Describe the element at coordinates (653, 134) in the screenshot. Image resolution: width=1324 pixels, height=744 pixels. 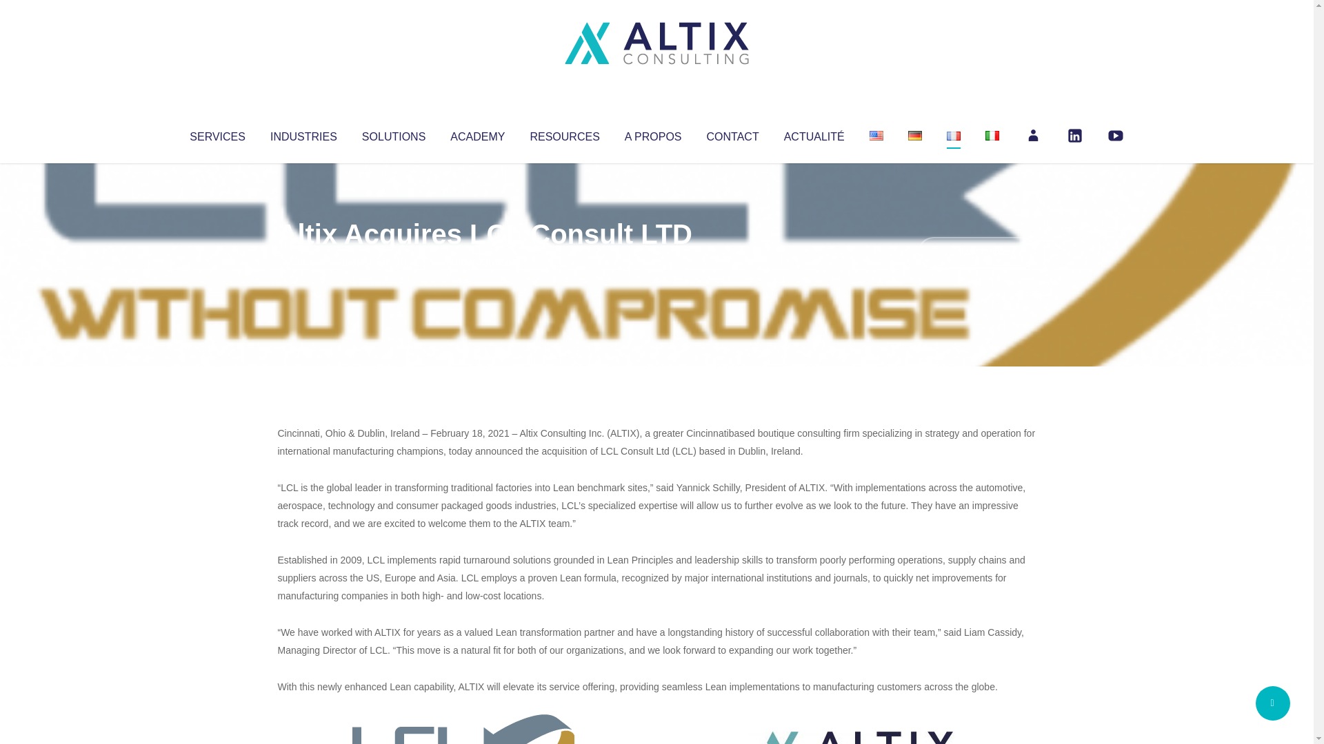
I see `A PROPOS` at that location.